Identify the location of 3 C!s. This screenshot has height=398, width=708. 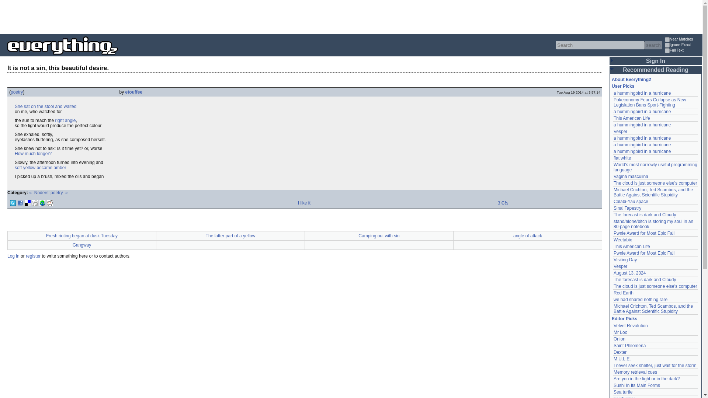
(503, 203).